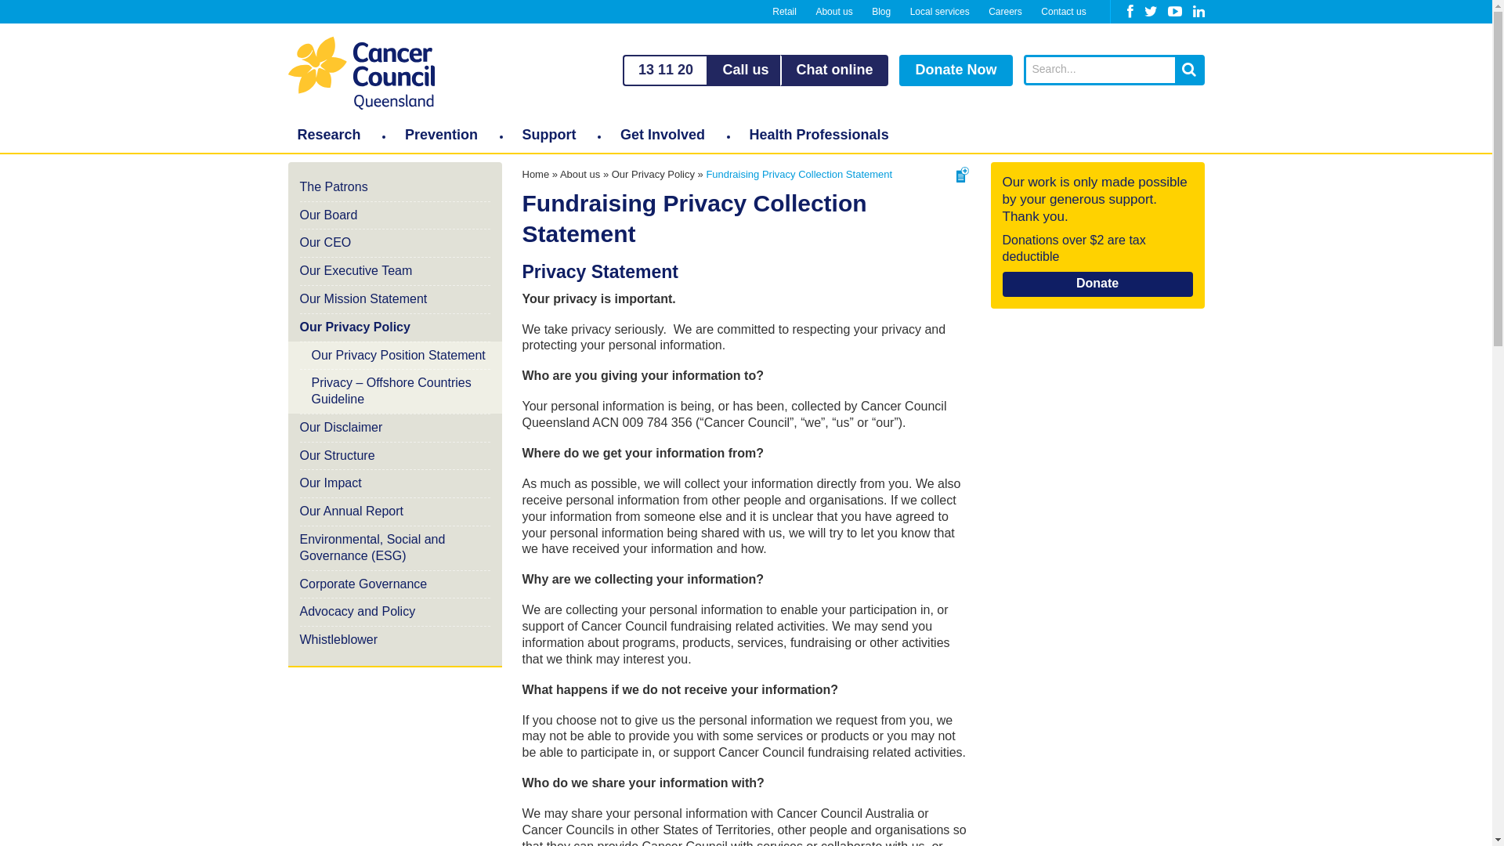 Image resolution: width=1504 pixels, height=846 pixels. What do you see at coordinates (1064, 12) in the screenshot?
I see `Contact us` at bounding box center [1064, 12].